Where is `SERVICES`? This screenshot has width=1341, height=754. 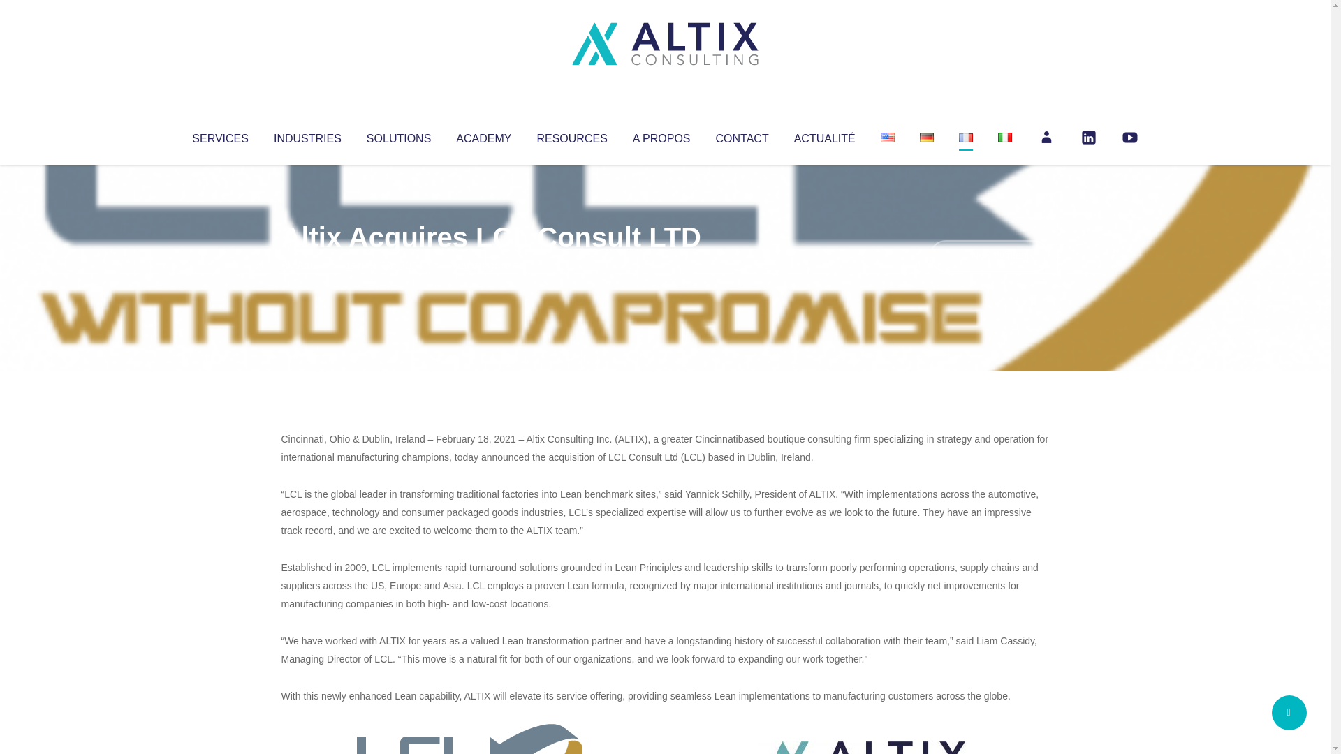
SERVICES is located at coordinates (219, 135).